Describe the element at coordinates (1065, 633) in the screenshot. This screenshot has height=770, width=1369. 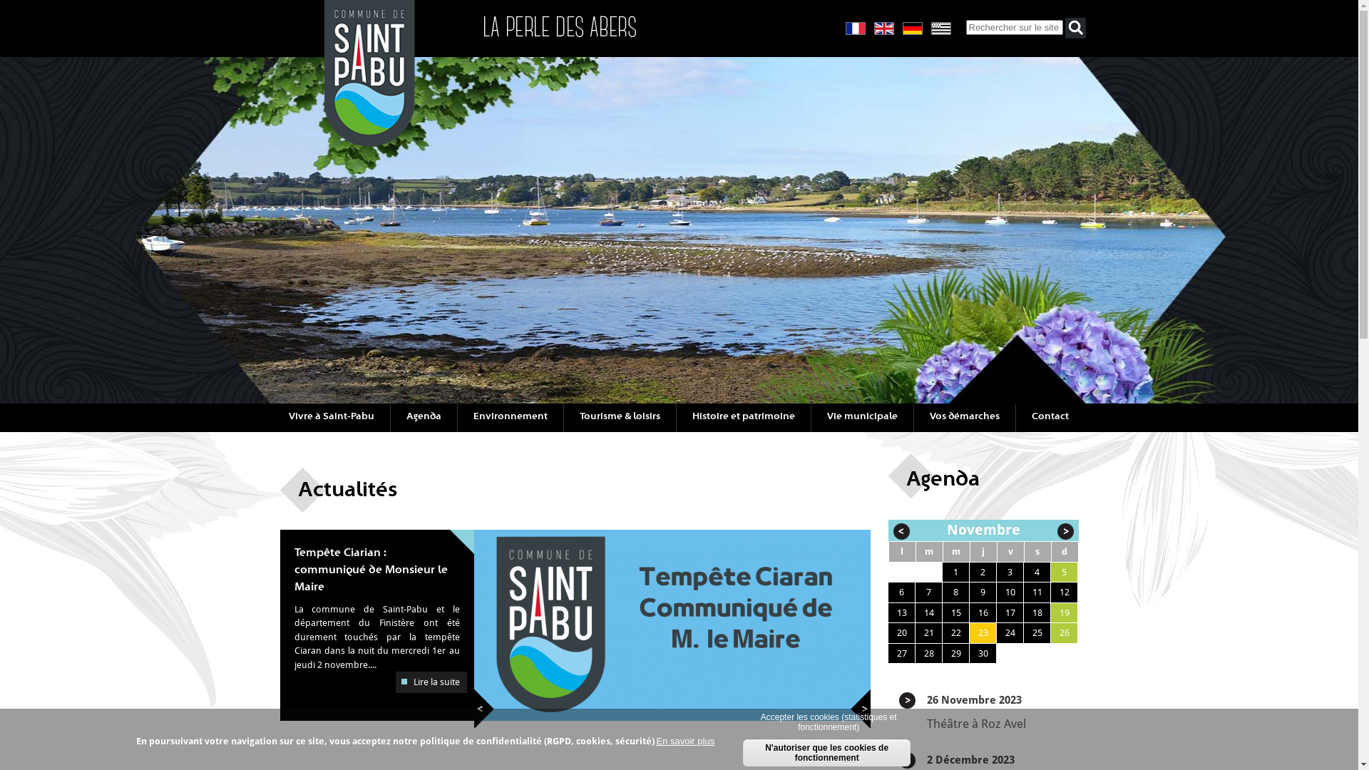
I see `26` at that location.